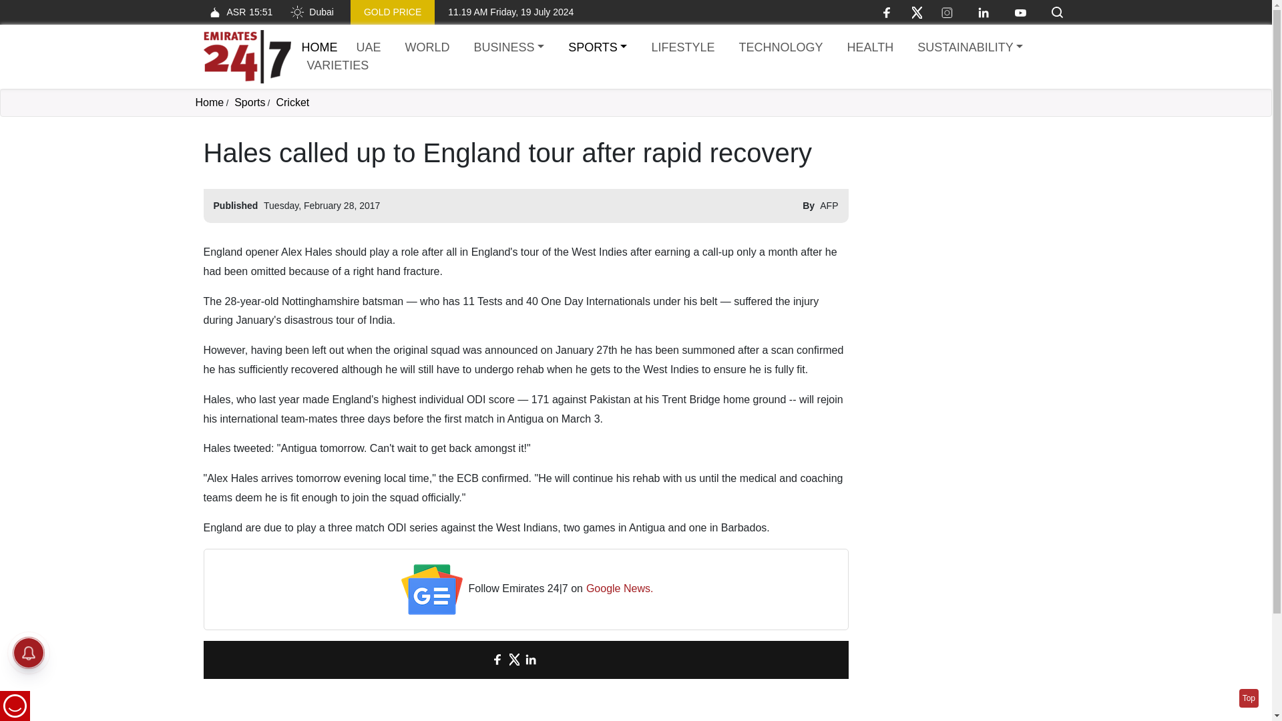 The width and height of the screenshot is (1282, 721). Describe the element at coordinates (319, 47) in the screenshot. I see `Home` at that location.